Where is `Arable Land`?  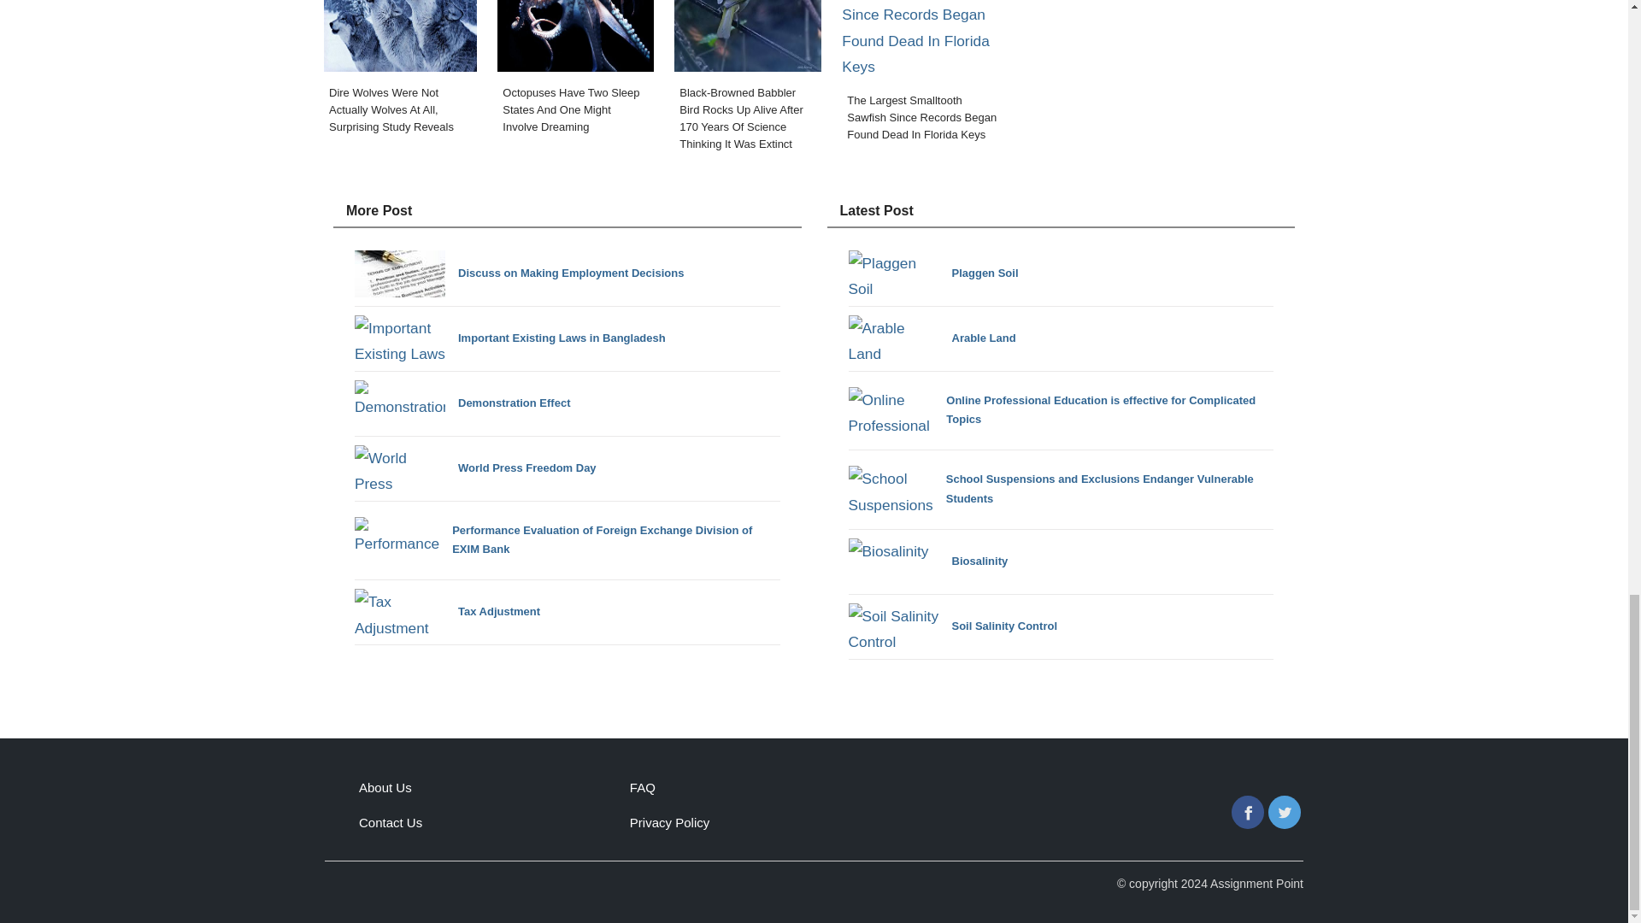 Arable Land is located at coordinates (932, 338).